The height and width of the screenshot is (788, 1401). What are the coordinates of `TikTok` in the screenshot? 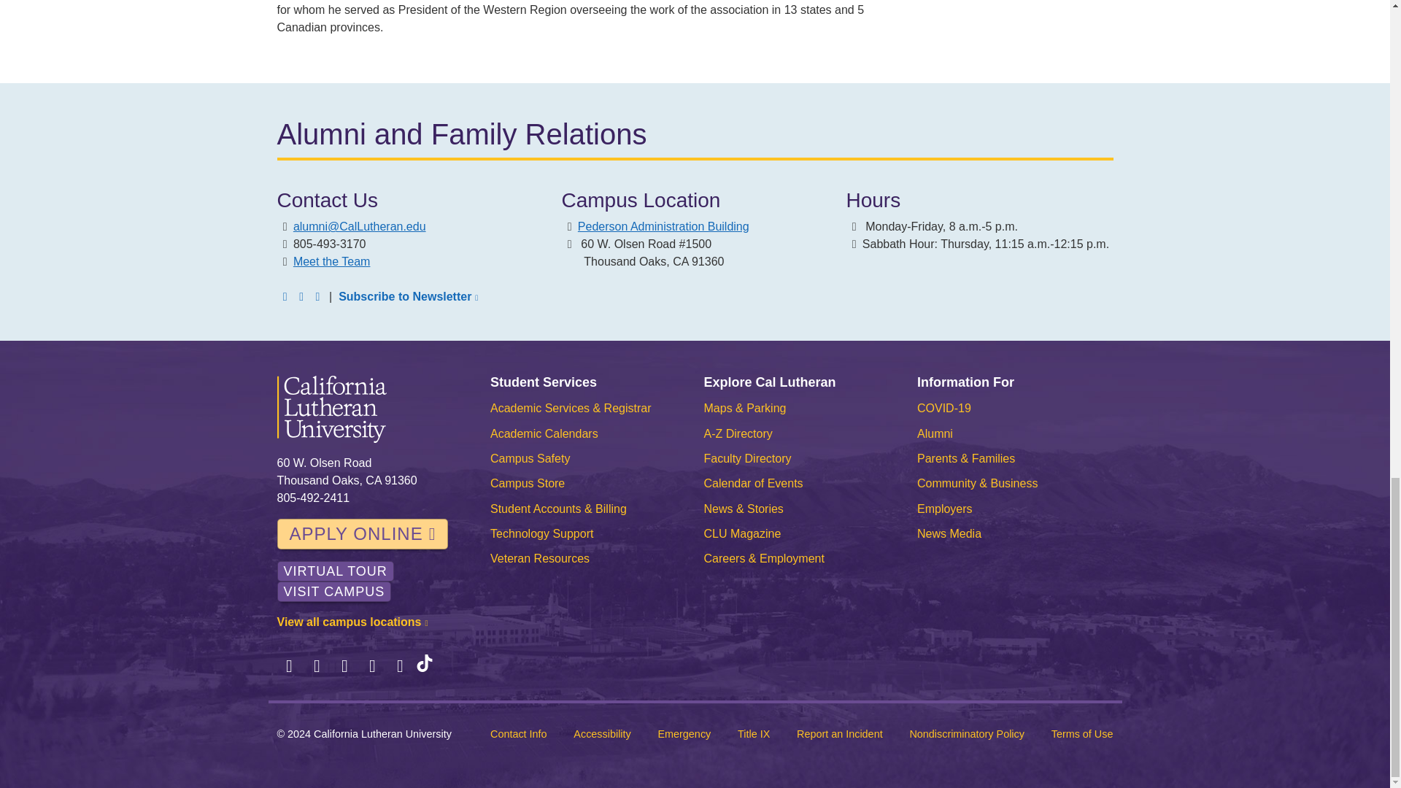 It's located at (425, 665).